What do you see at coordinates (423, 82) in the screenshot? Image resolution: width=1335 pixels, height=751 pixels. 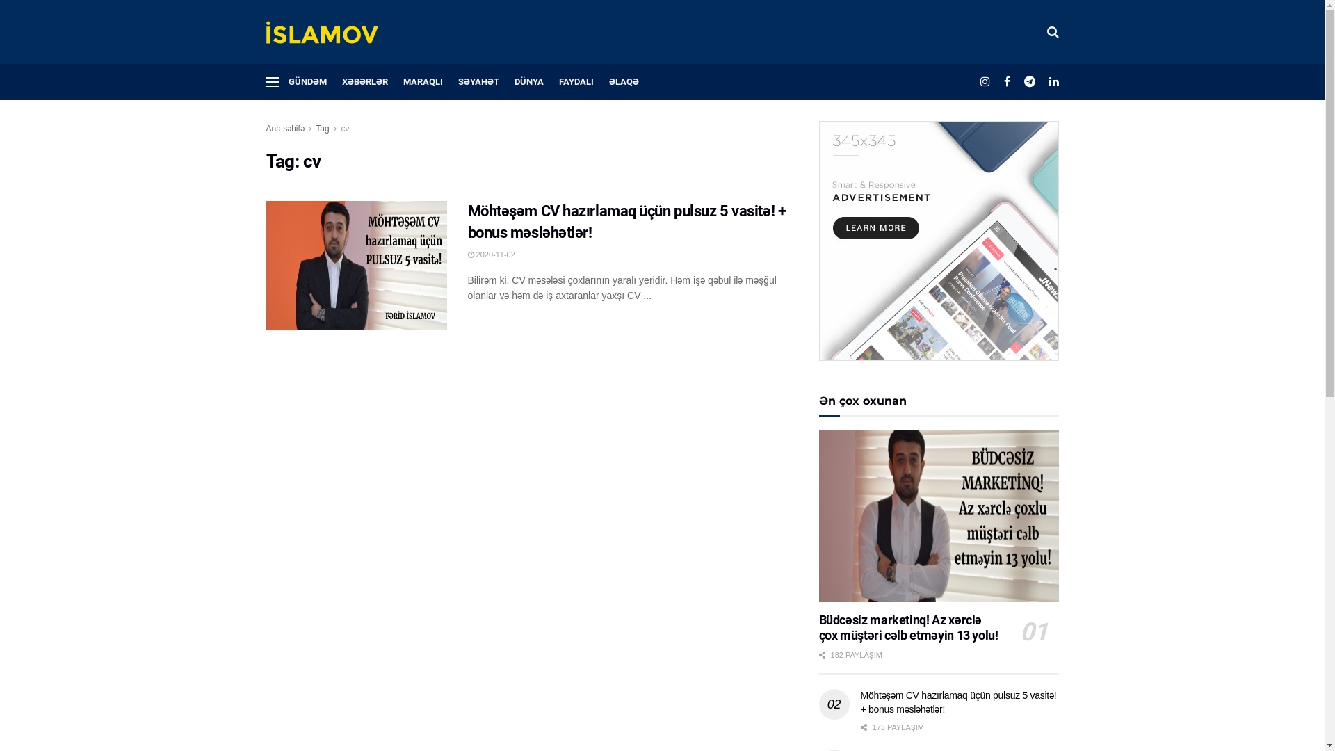 I see `MARAQLI` at bounding box center [423, 82].